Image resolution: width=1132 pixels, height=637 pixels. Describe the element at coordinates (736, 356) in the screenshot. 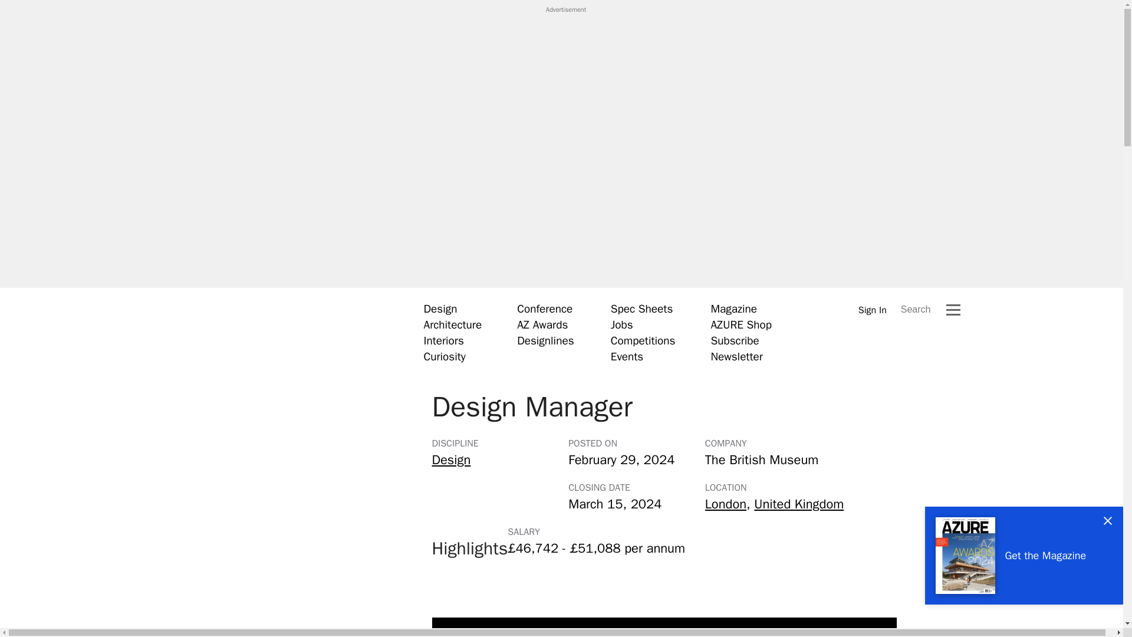

I see `Newsletter` at that location.